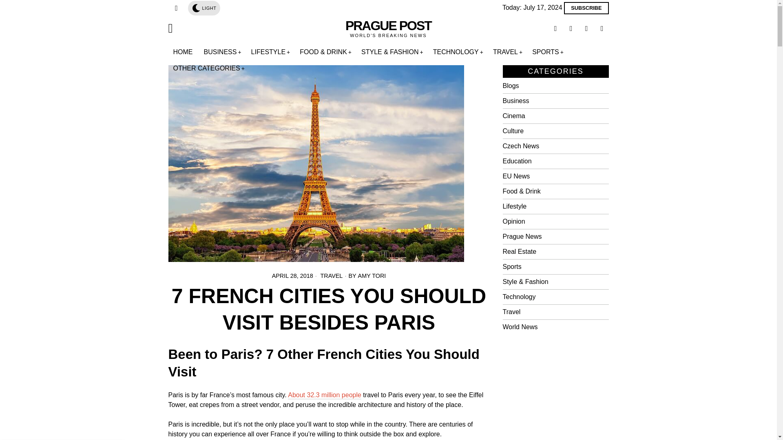  Describe the element at coordinates (223, 52) in the screenshot. I see `BUSINESS` at that location.